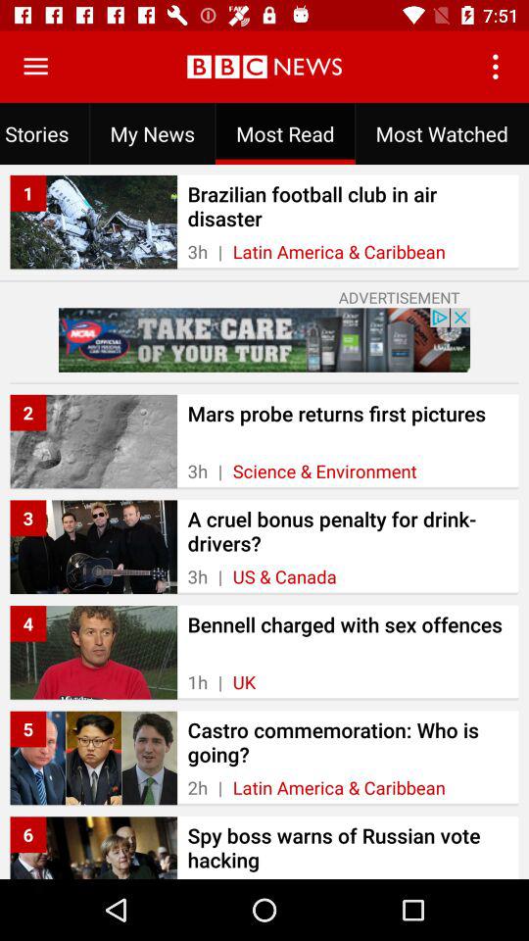  What do you see at coordinates (264, 339) in the screenshot?
I see `announcement` at bounding box center [264, 339].